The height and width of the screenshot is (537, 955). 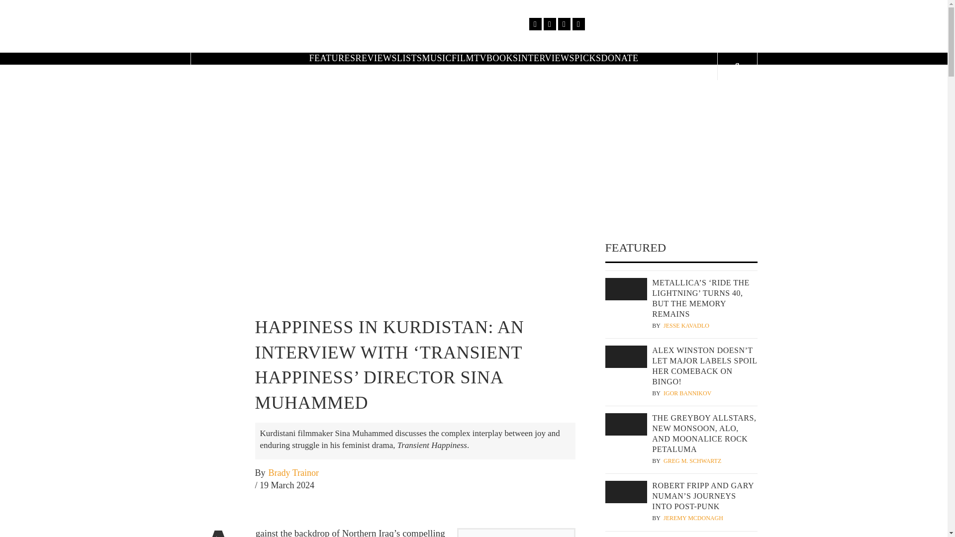 What do you see at coordinates (376, 58) in the screenshot?
I see `REVIEWS` at bounding box center [376, 58].